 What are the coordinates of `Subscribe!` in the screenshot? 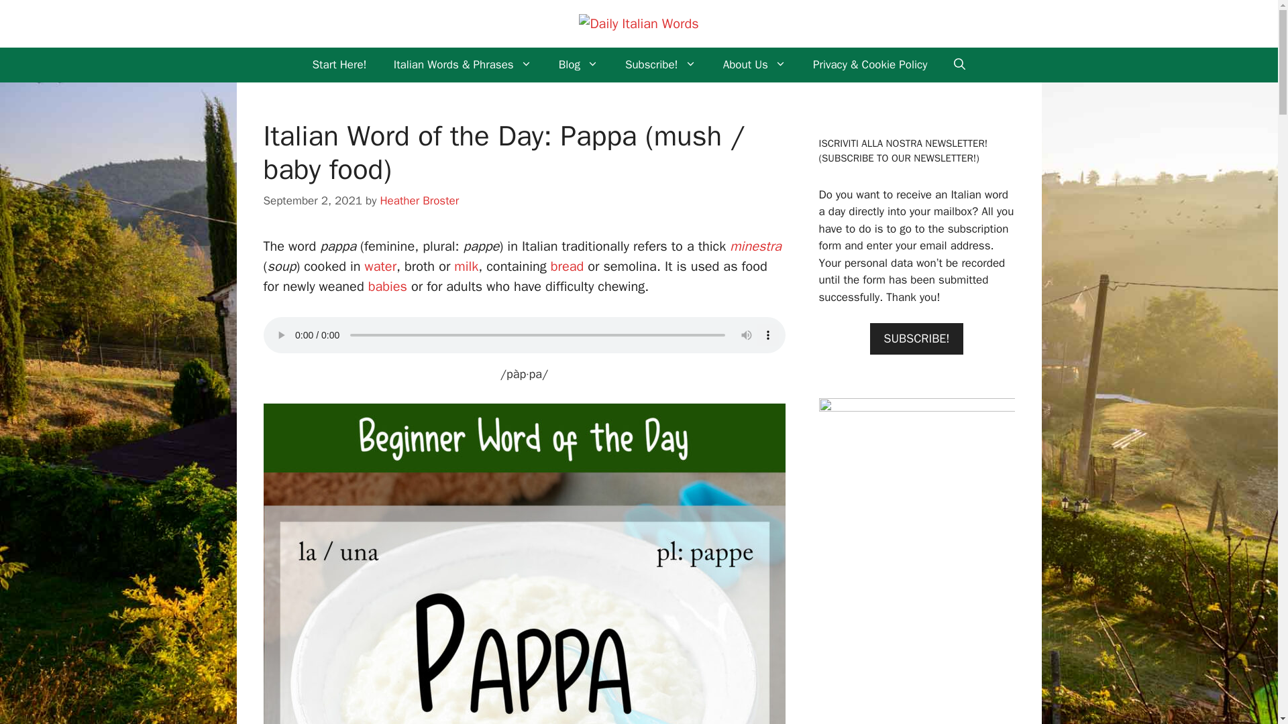 It's located at (660, 65).